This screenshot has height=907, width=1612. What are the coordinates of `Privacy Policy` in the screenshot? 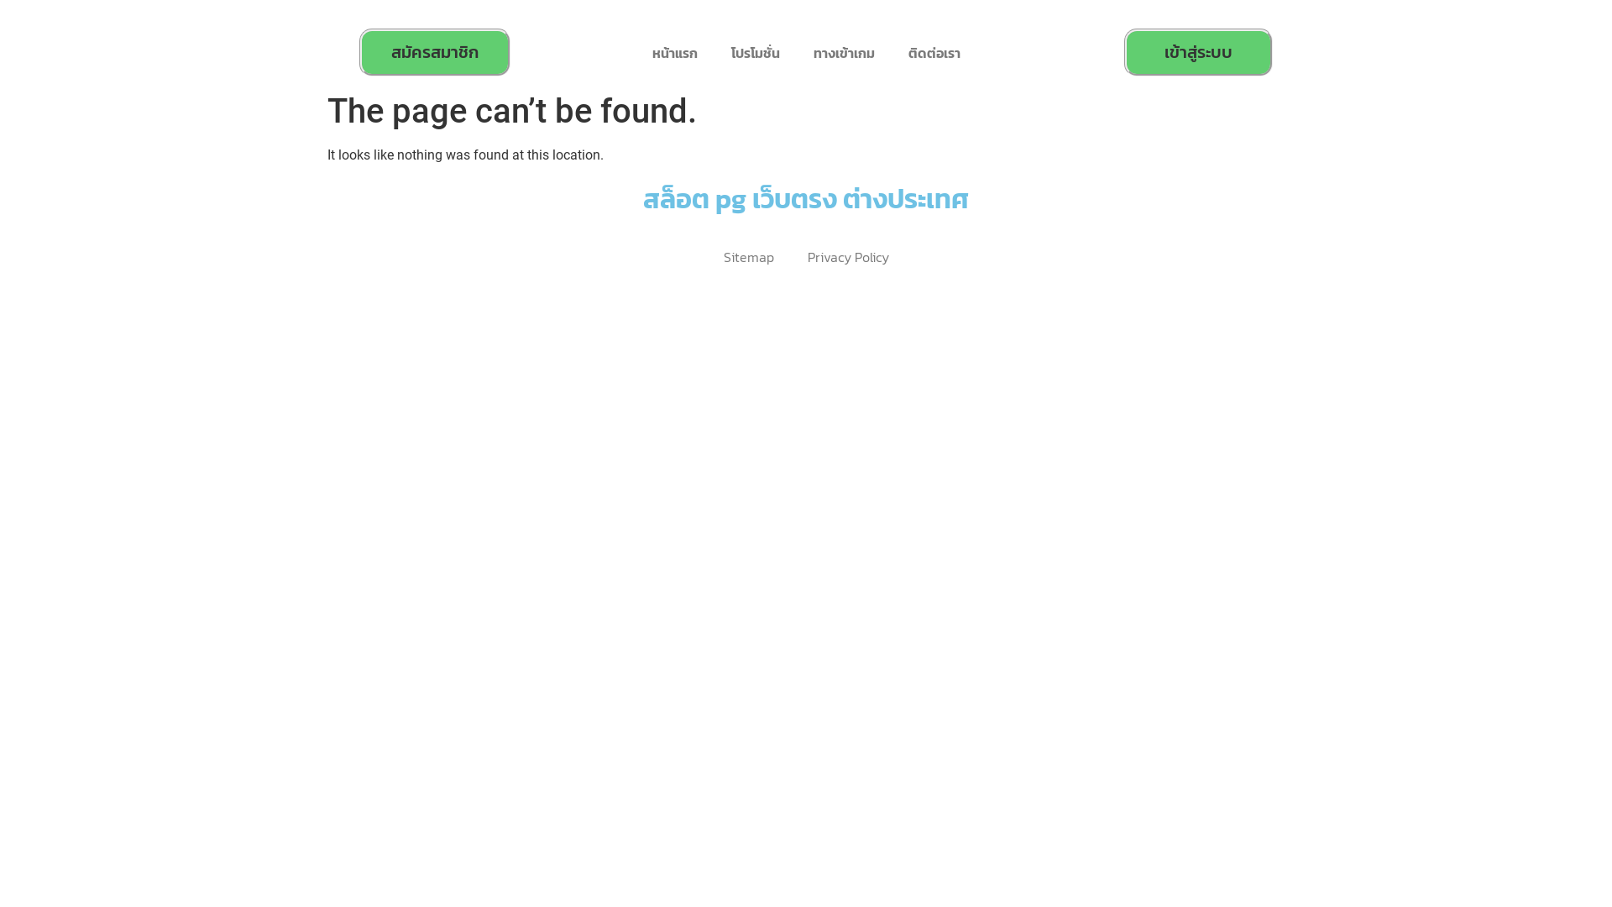 It's located at (848, 257).